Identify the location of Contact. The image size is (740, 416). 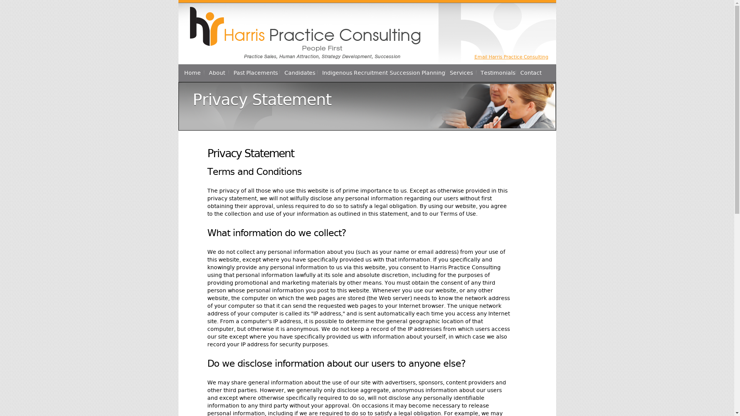
(530, 73).